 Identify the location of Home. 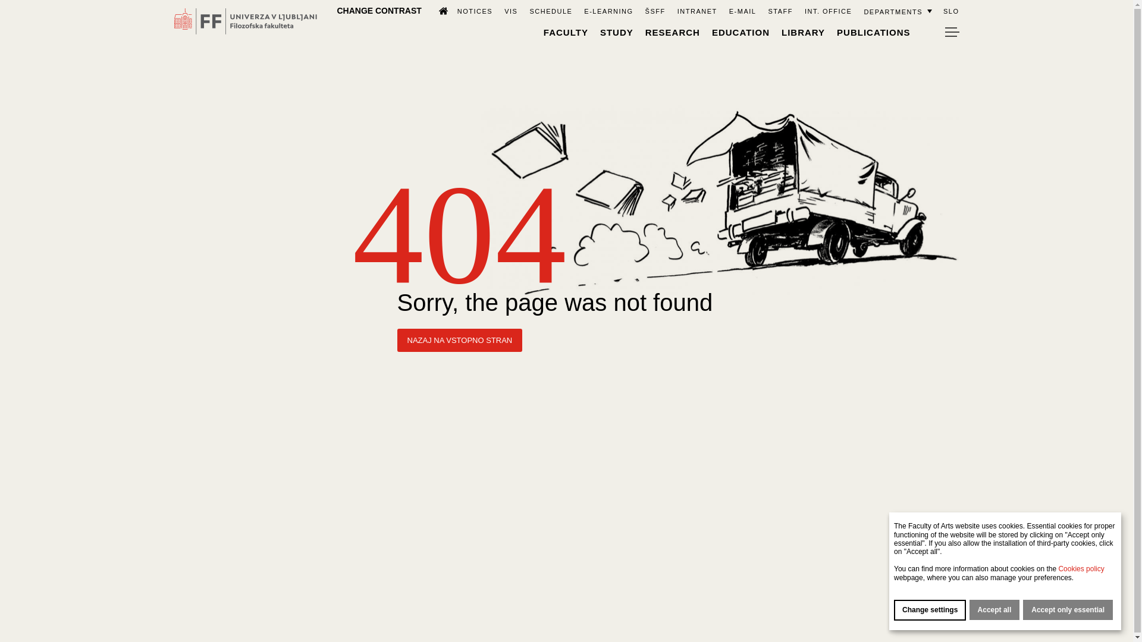
(438, 10).